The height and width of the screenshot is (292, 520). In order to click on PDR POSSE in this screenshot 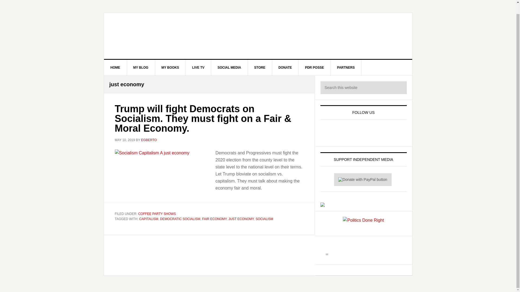, I will do `click(315, 68)`.